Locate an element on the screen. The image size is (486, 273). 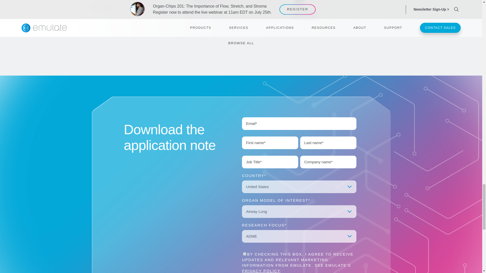
true is located at coordinates (245, 254).